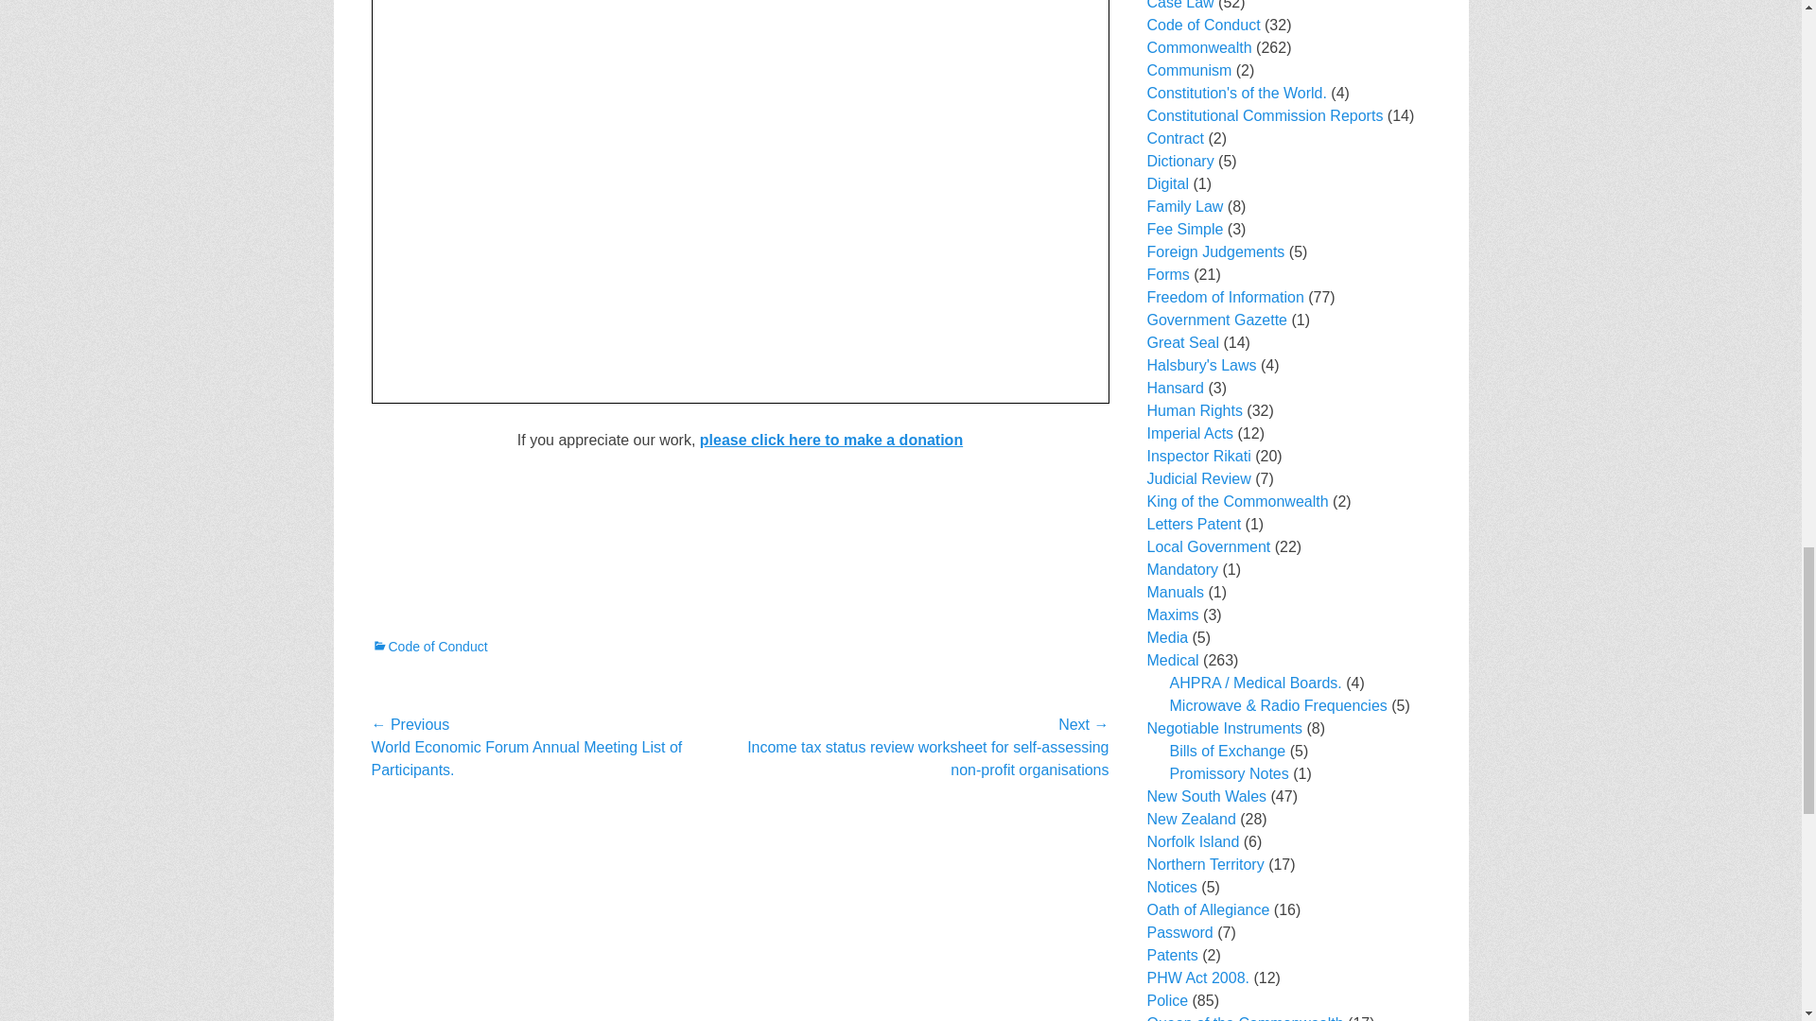 This screenshot has height=1021, width=1816. I want to click on please click here to make a donation, so click(830, 440).